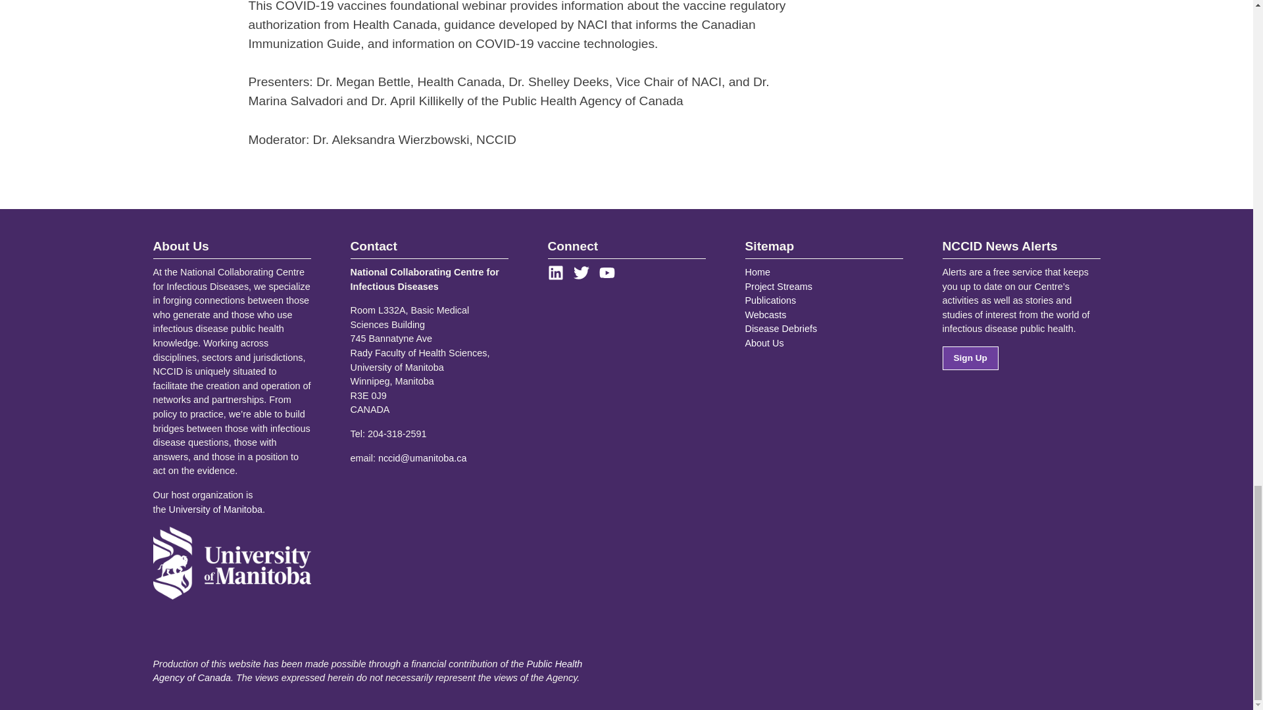  What do you see at coordinates (770, 300) in the screenshot?
I see `Publications` at bounding box center [770, 300].